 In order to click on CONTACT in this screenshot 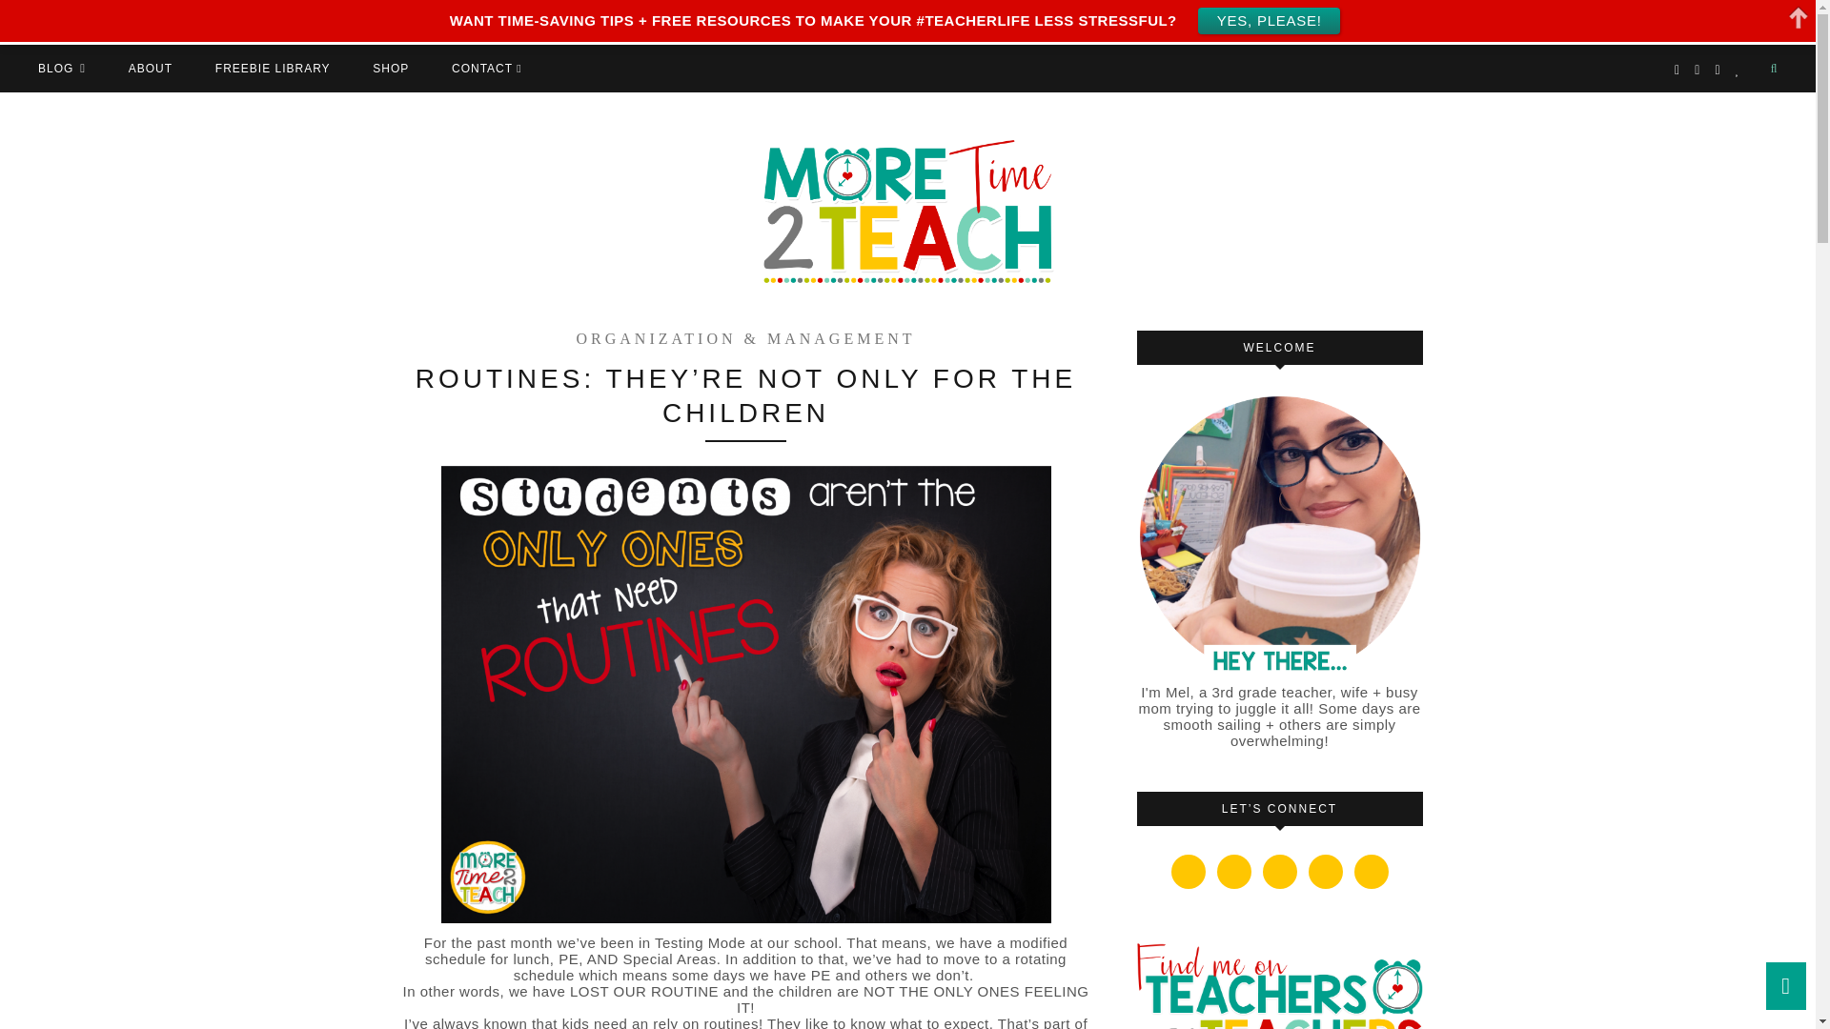, I will do `click(486, 68)`.